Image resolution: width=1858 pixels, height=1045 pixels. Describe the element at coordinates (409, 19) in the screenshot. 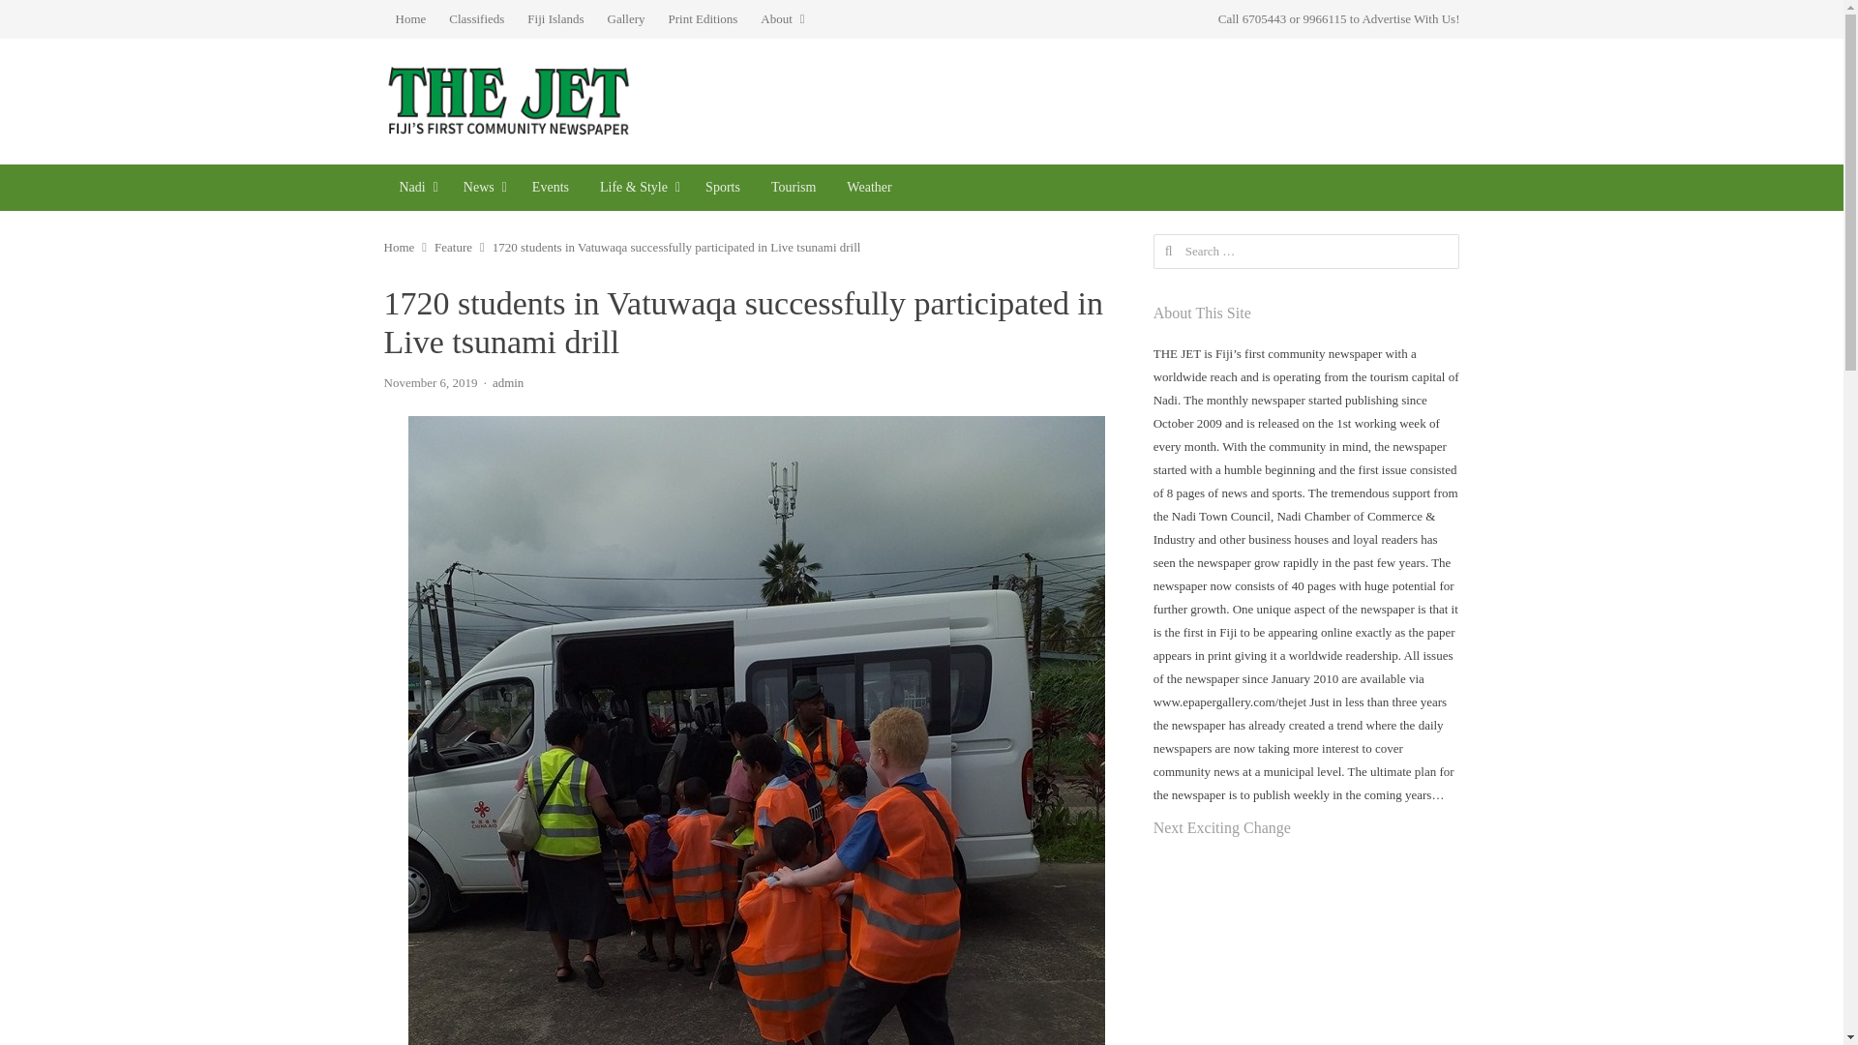

I see `Home` at that location.